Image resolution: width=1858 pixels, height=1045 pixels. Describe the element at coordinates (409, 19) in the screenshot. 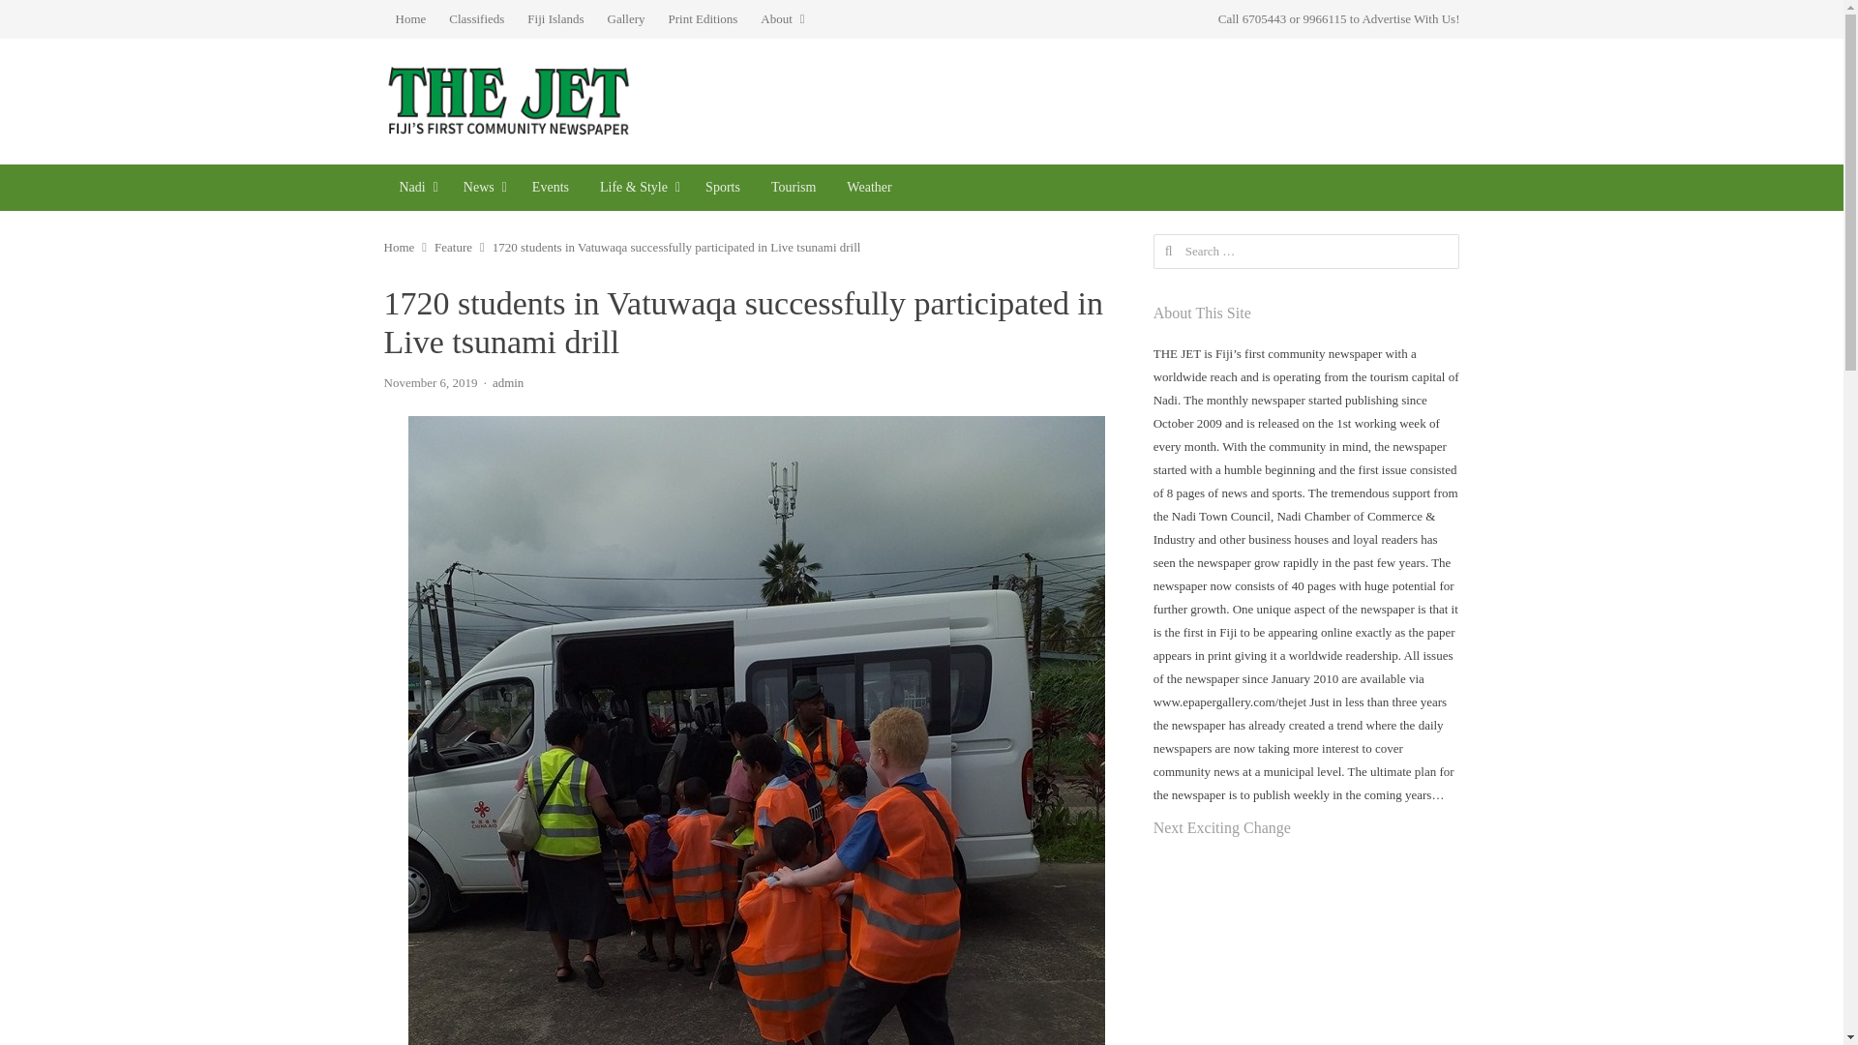

I see `Home` at that location.